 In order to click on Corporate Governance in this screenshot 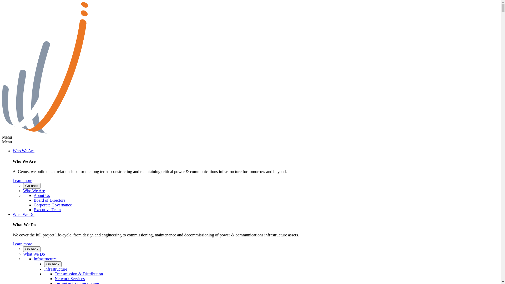, I will do `click(53, 205)`.